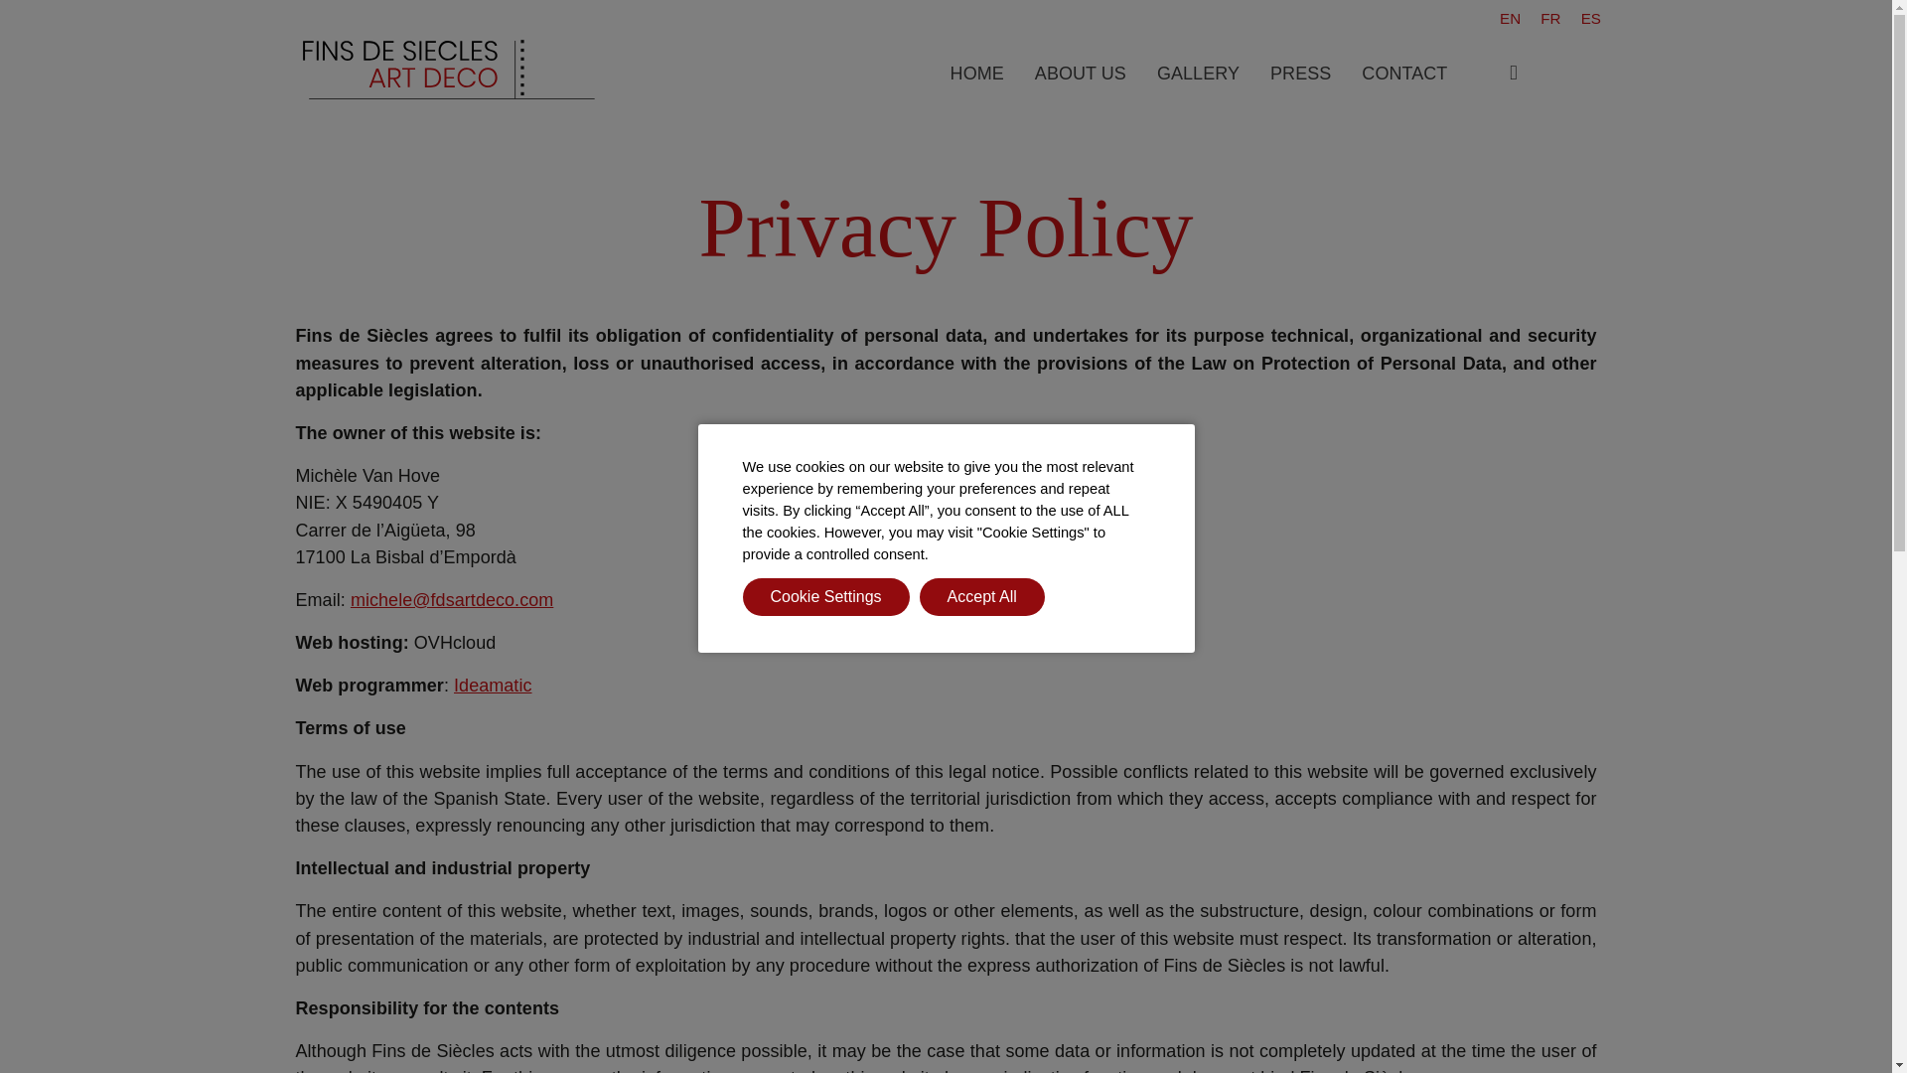 Image resolution: width=1907 pixels, height=1073 pixels. Describe the element at coordinates (1549, 19) in the screenshot. I see `FR` at that location.